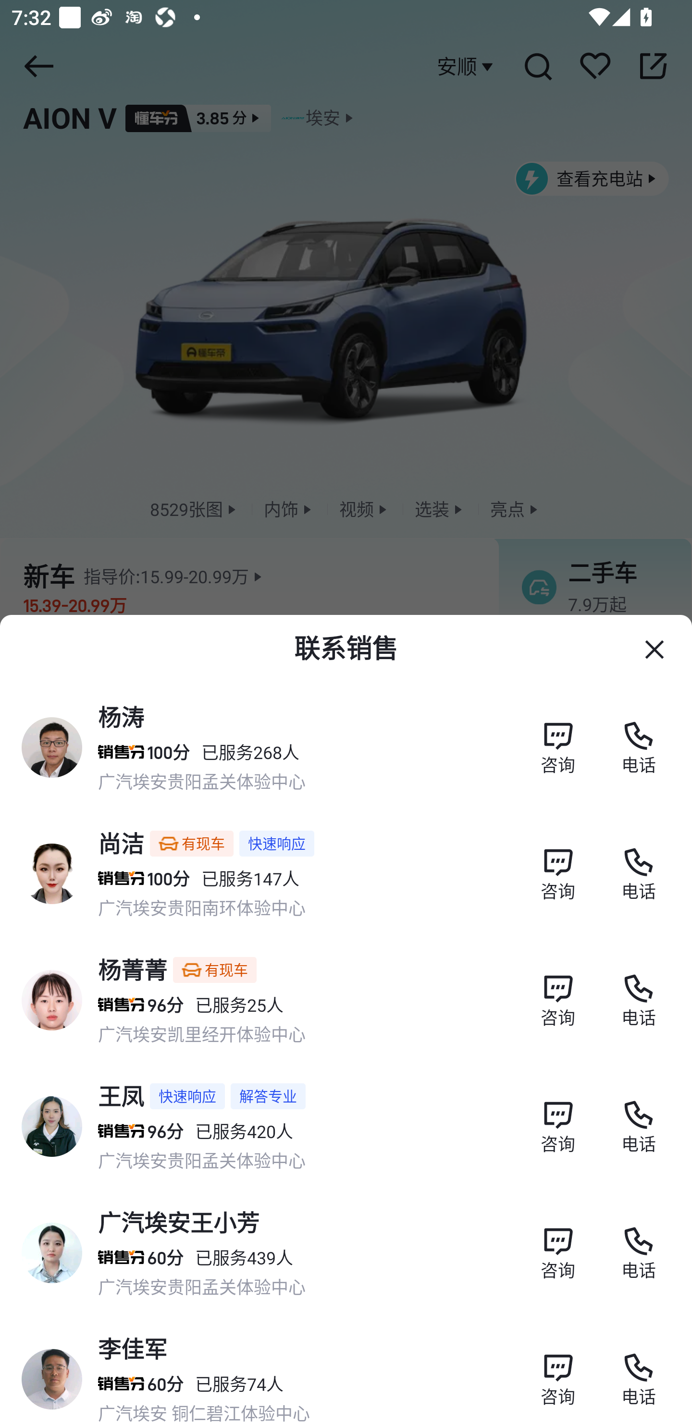  Describe the element at coordinates (639, 739) in the screenshot. I see ` 电话` at that location.